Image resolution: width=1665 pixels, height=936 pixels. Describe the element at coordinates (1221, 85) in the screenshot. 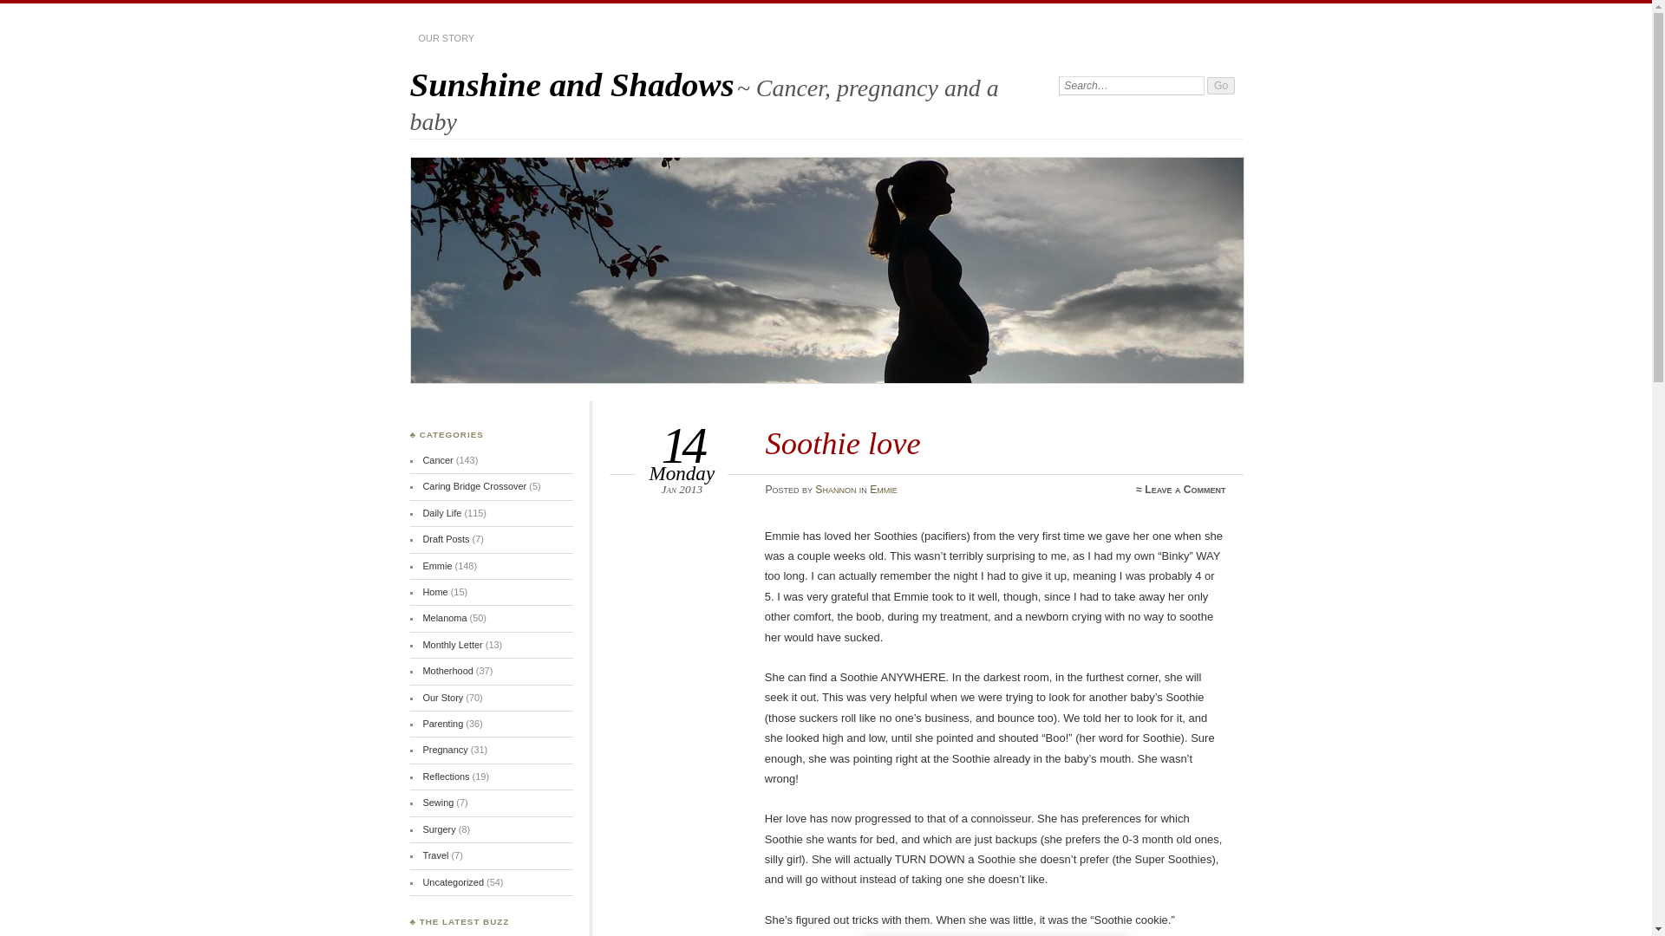

I see `Go` at that location.